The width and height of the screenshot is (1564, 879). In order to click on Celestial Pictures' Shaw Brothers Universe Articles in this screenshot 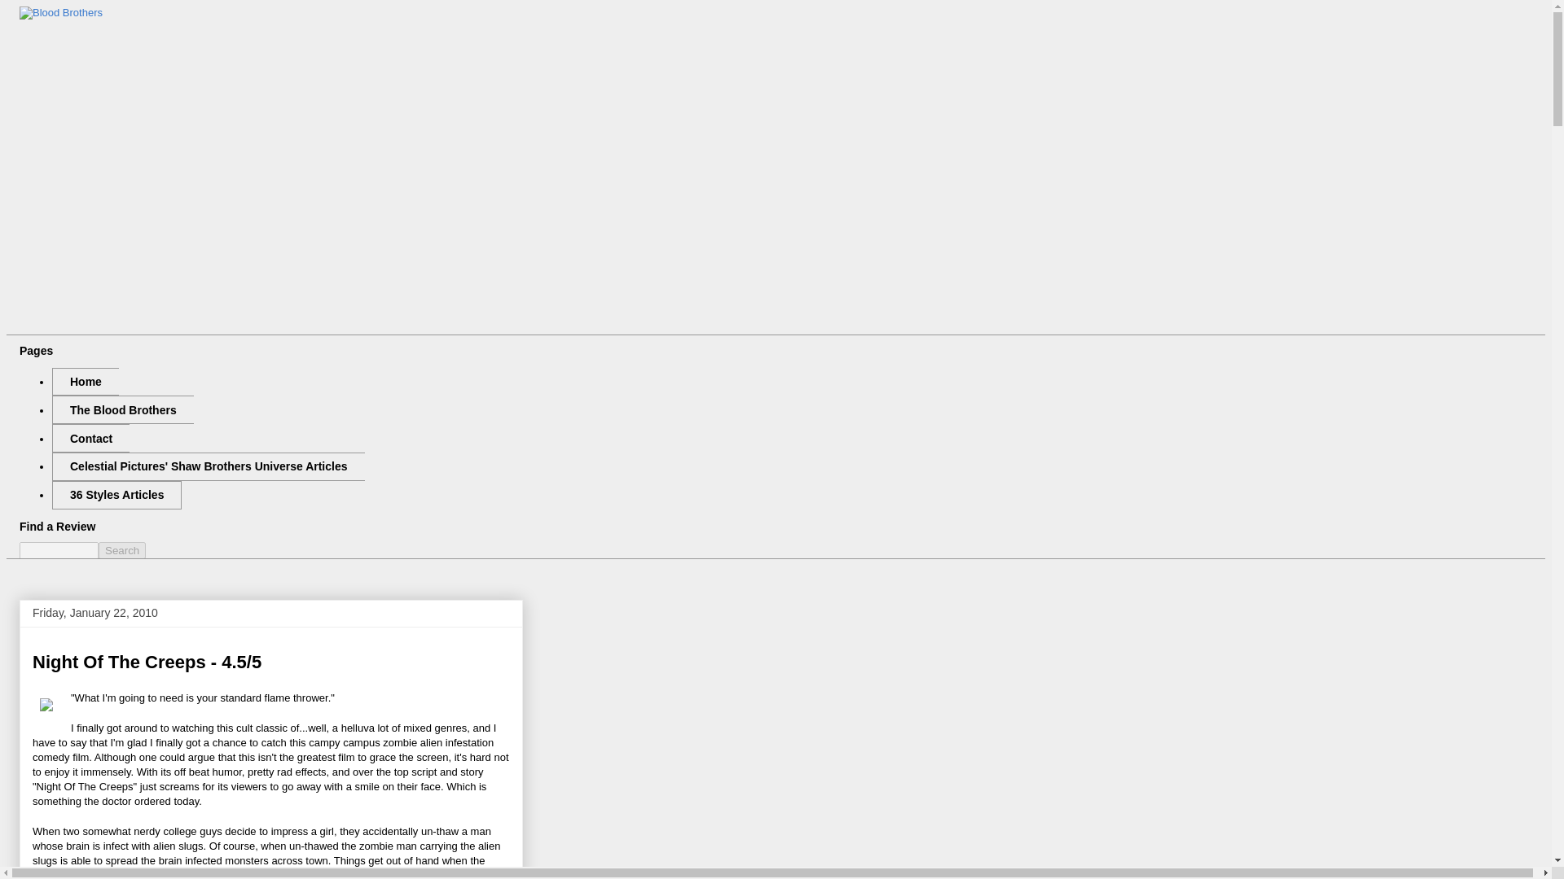, I will do `click(208, 466)`.